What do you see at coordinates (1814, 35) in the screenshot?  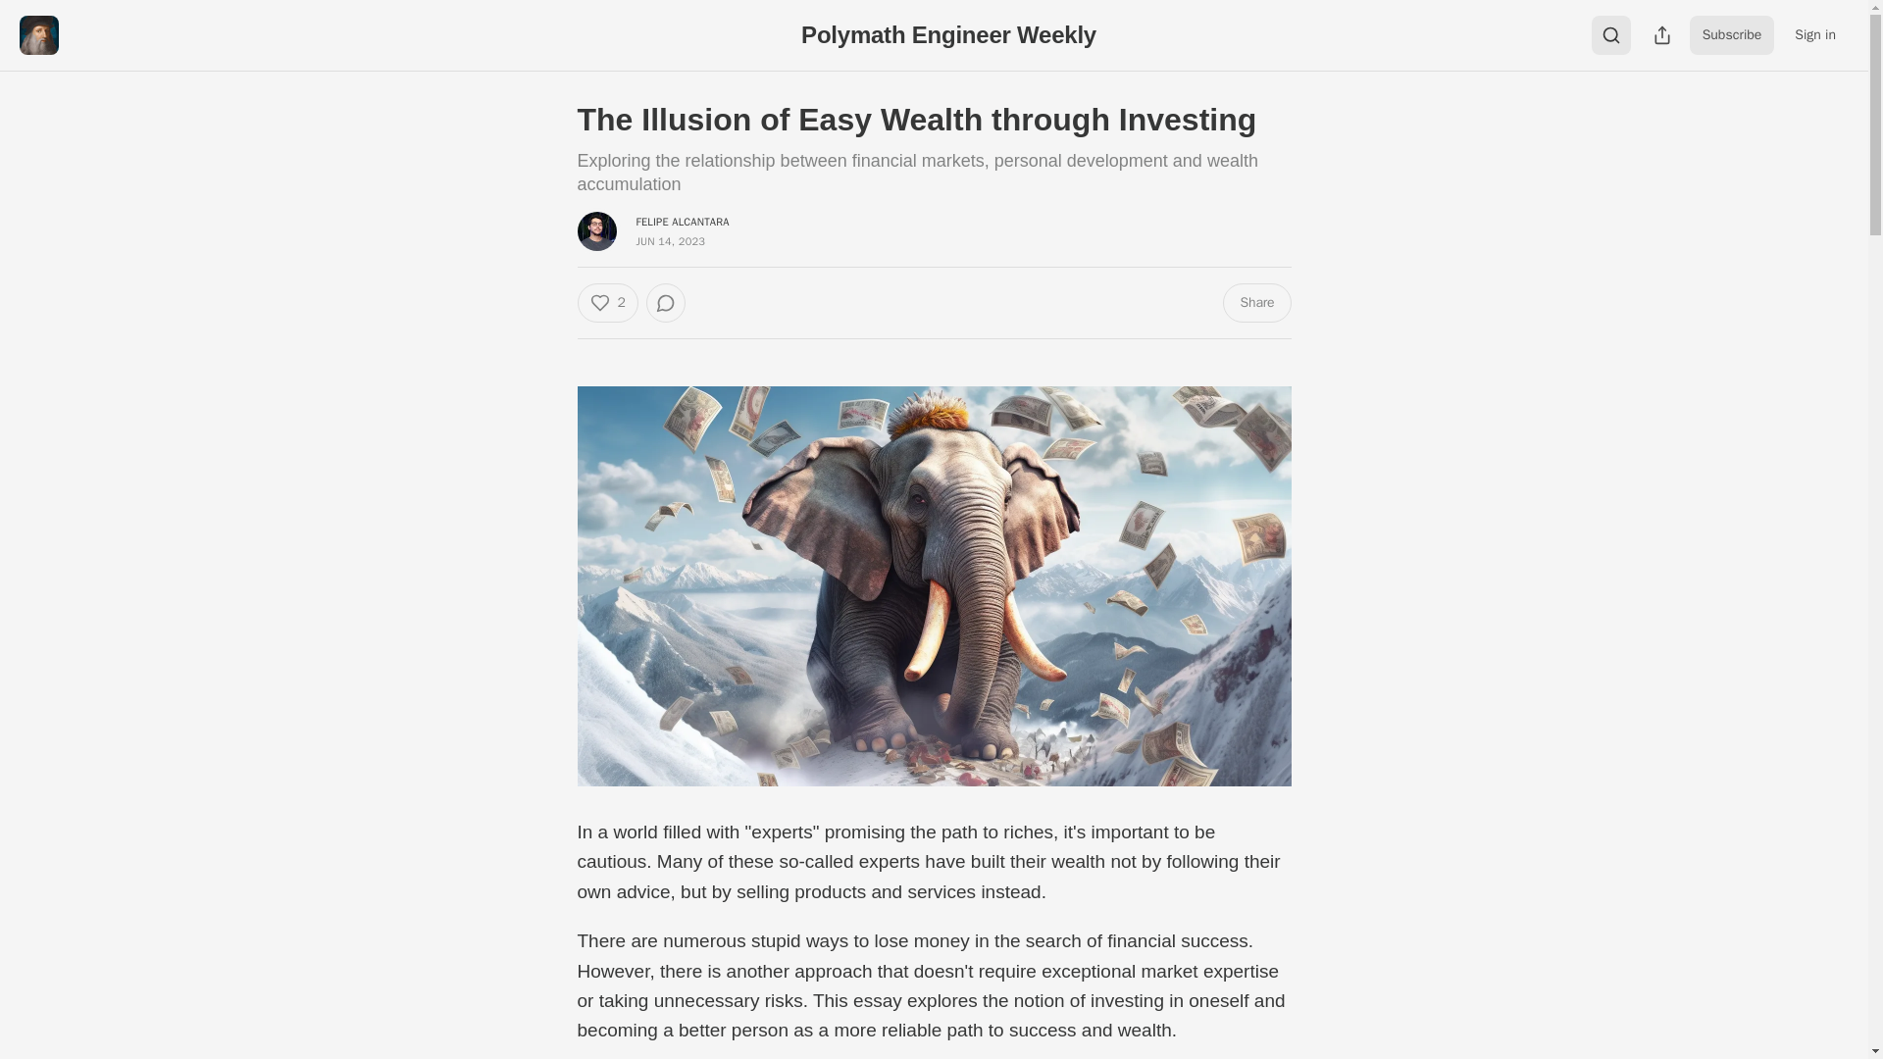 I see `Sign in` at bounding box center [1814, 35].